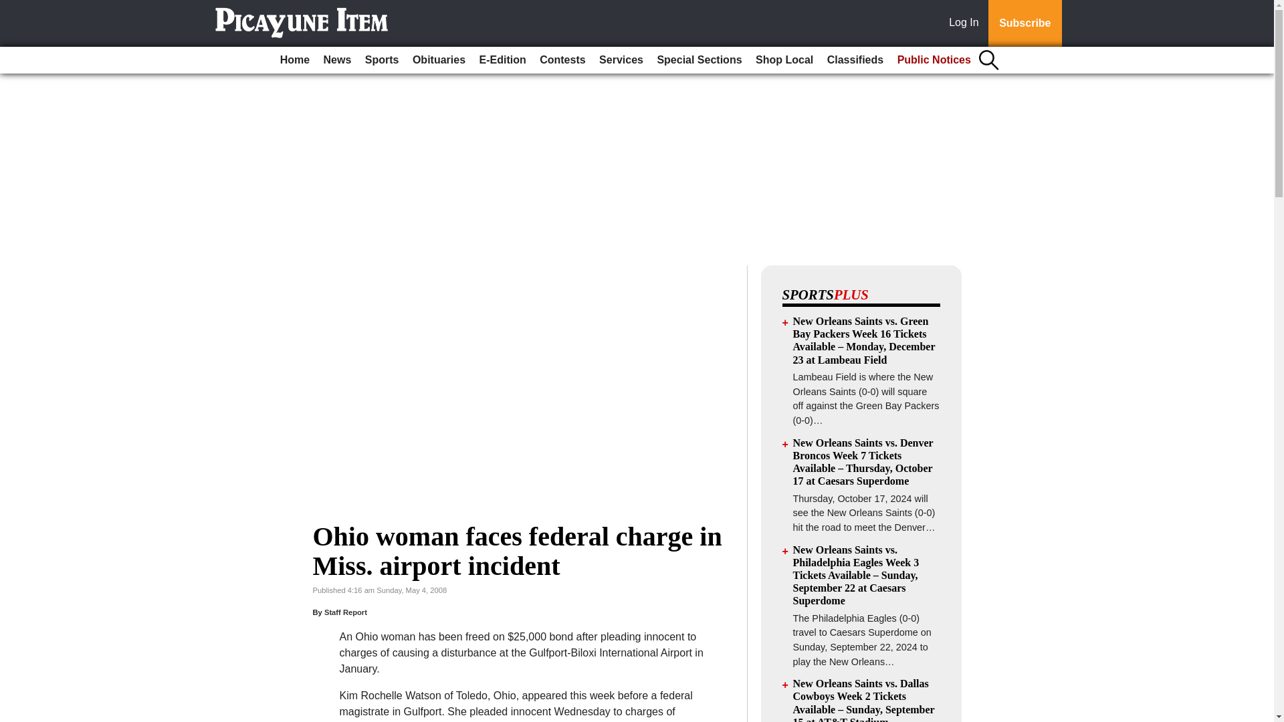  Describe the element at coordinates (502, 60) in the screenshot. I see `E-Edition` at that location.